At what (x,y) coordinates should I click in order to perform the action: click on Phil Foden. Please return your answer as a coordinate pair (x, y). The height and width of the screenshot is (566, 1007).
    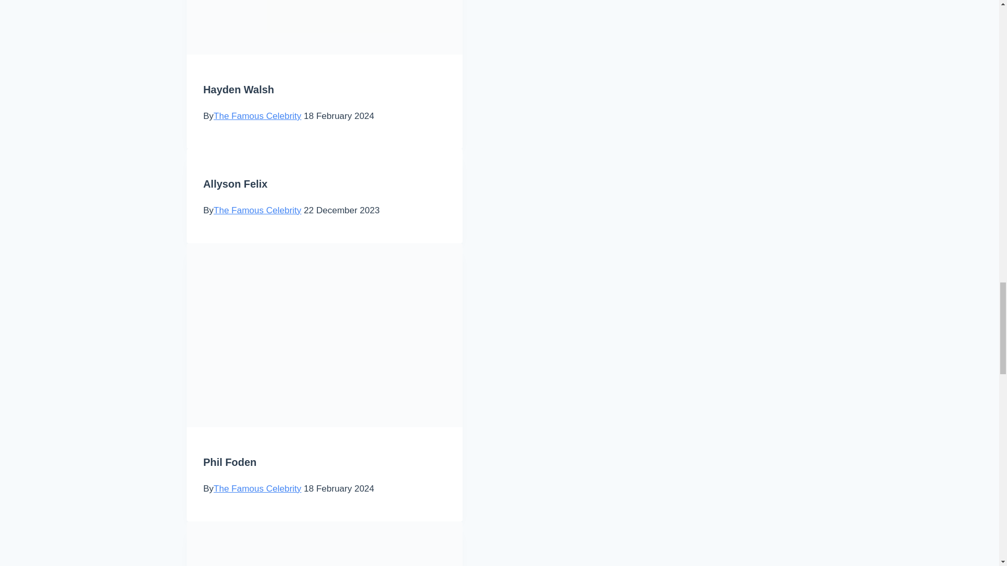
    Looking at the image, I should click on (230, 462).